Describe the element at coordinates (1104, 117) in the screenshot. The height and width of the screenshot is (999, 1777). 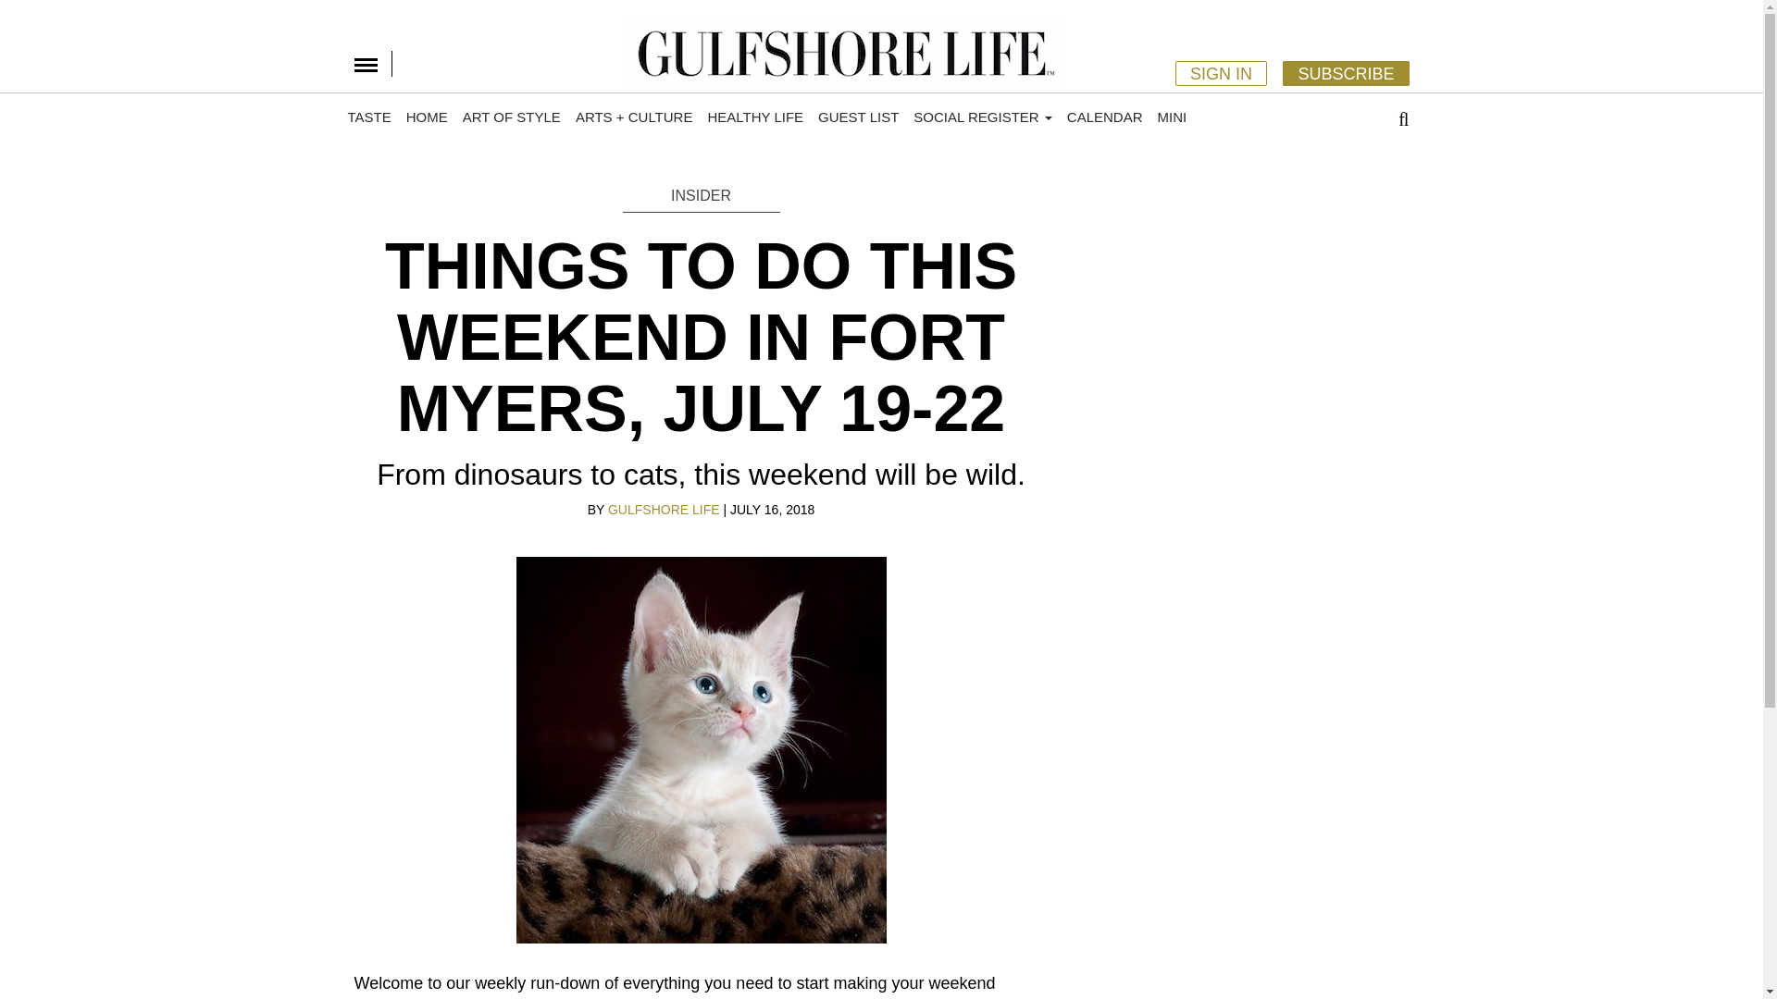
I see `CALENDAR` at that location.